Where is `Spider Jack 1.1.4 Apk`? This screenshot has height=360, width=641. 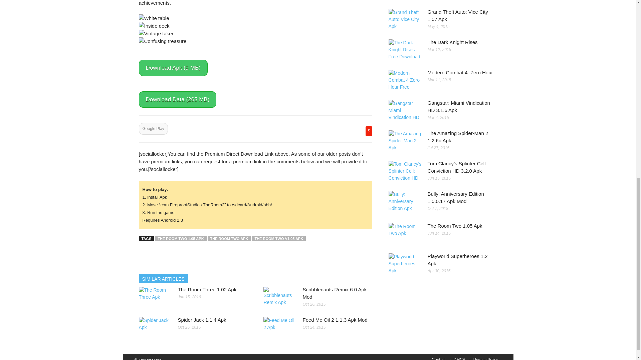 Spider Jack 1.1.4 Apk is located at coordinates (202, 320).